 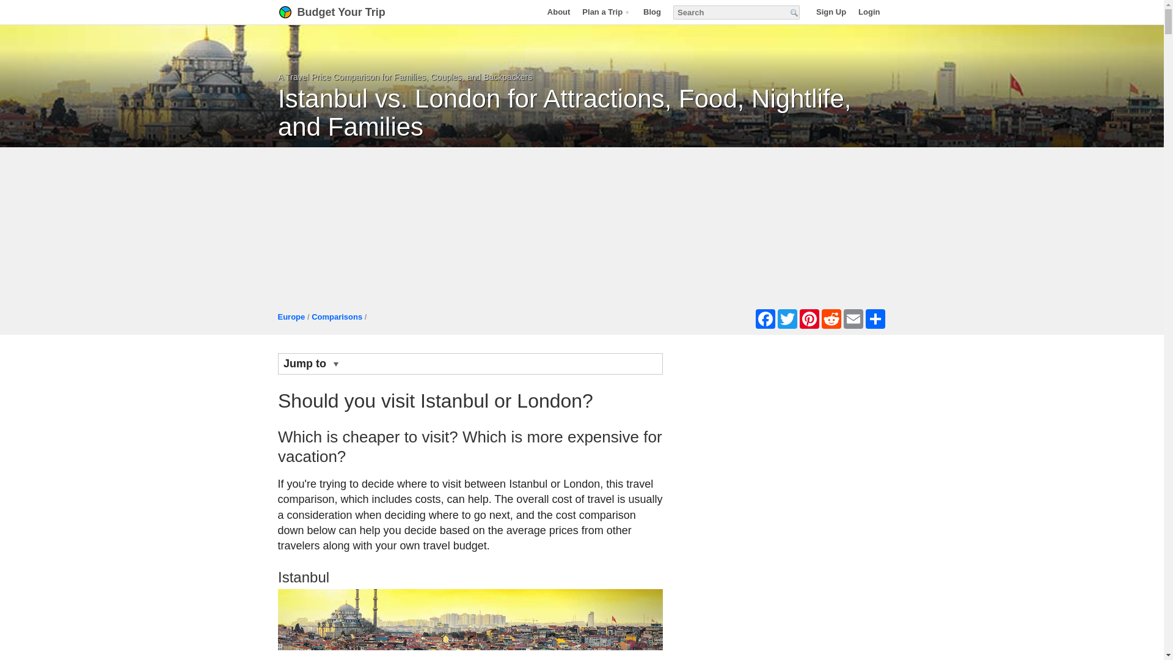 I want to click on Email, so click(x=853, y=319).